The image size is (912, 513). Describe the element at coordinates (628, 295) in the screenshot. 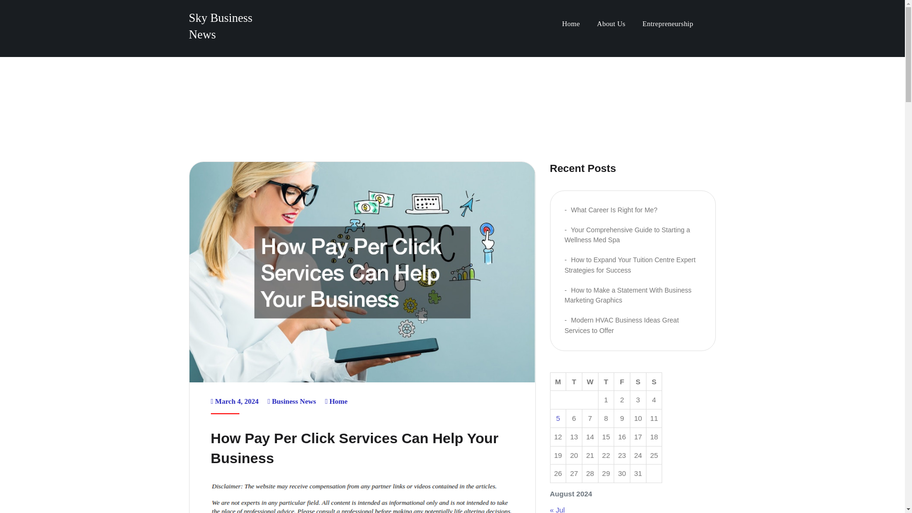

I see `How to Make a Statement With Business Marketing Graphics` at that location.